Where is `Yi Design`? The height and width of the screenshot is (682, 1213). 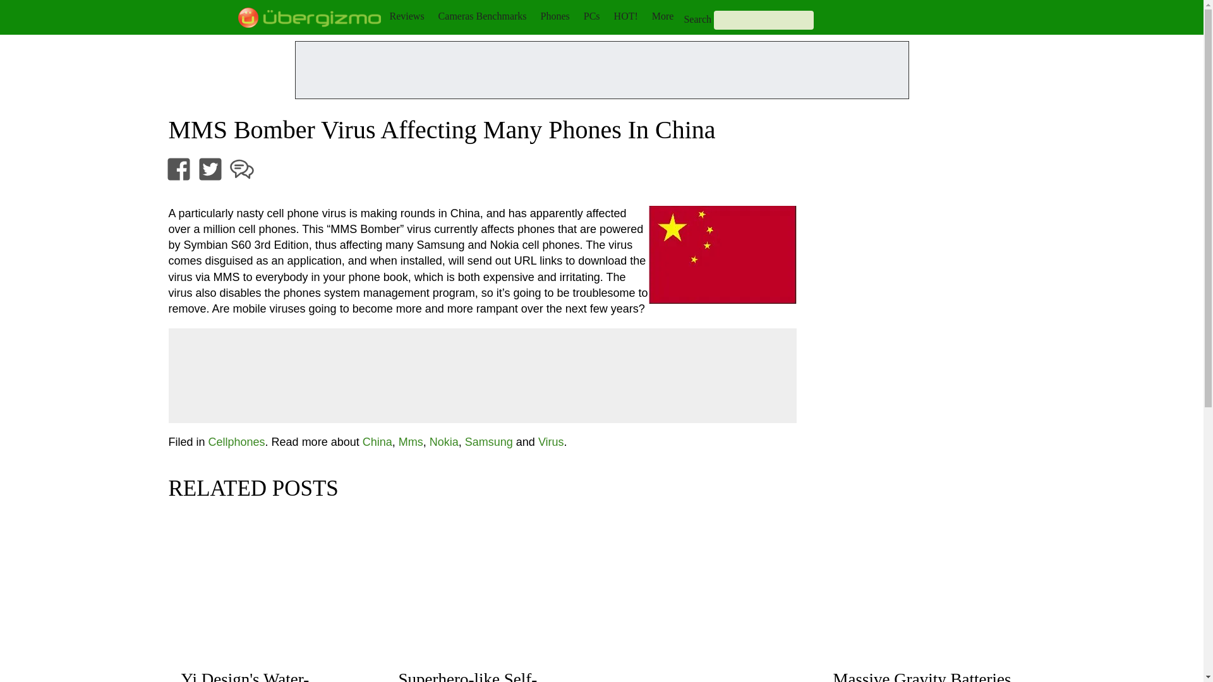
Yi Design is located at coordinates (268, 676).